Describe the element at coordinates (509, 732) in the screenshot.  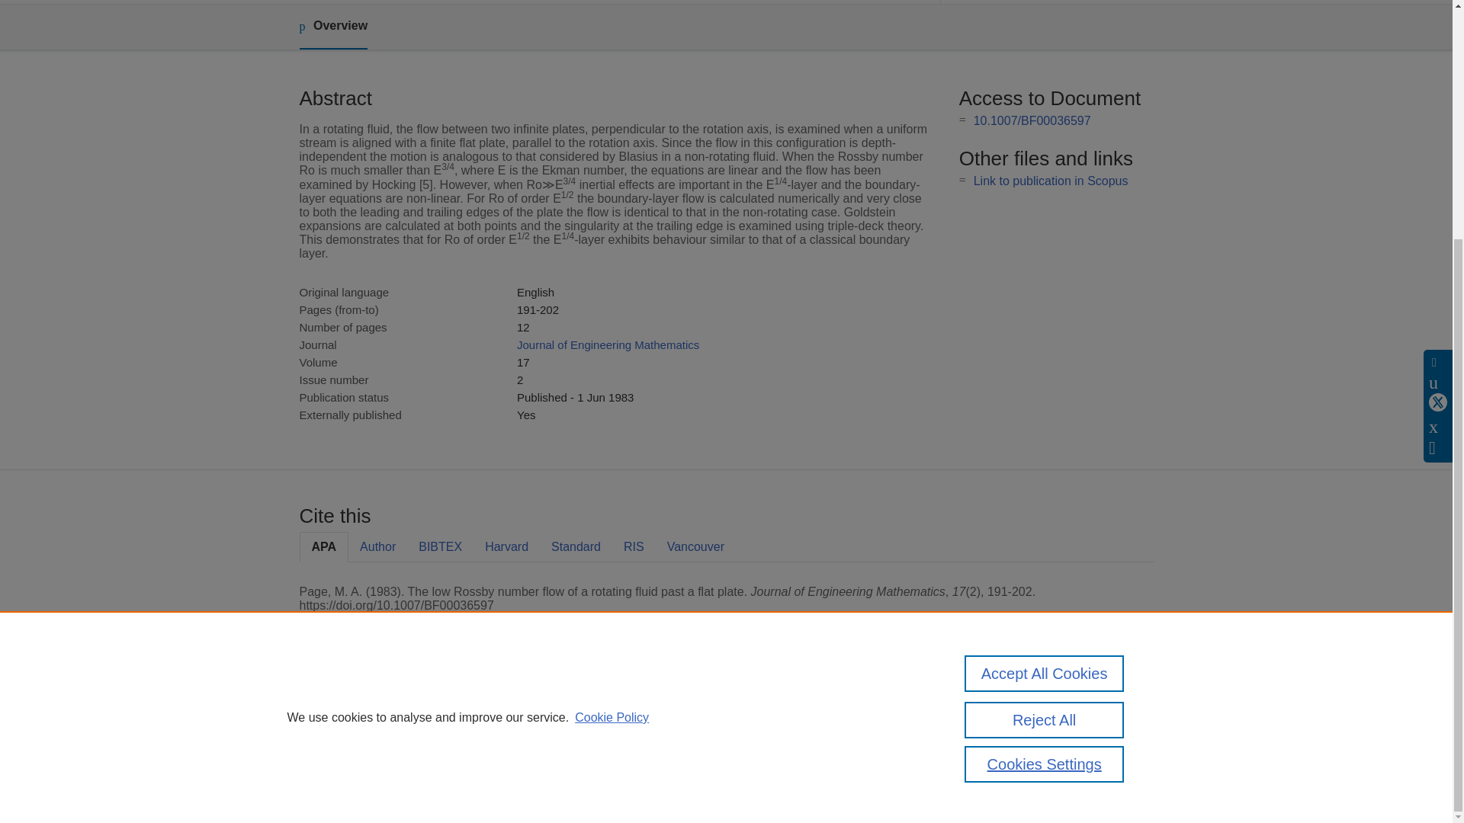
I see `Elsevier B.V.` at that location.